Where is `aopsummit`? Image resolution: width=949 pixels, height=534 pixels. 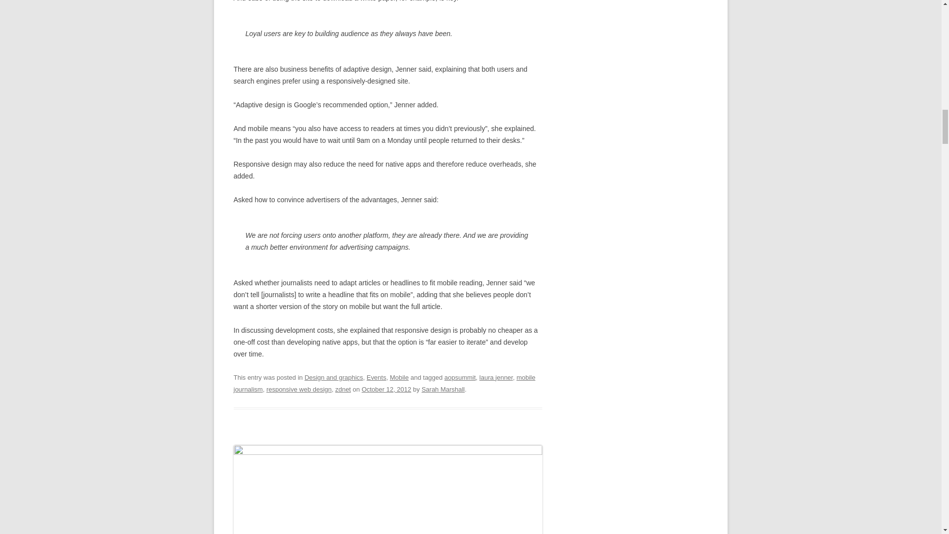 aopsummit is located at coordinates (460, 378).